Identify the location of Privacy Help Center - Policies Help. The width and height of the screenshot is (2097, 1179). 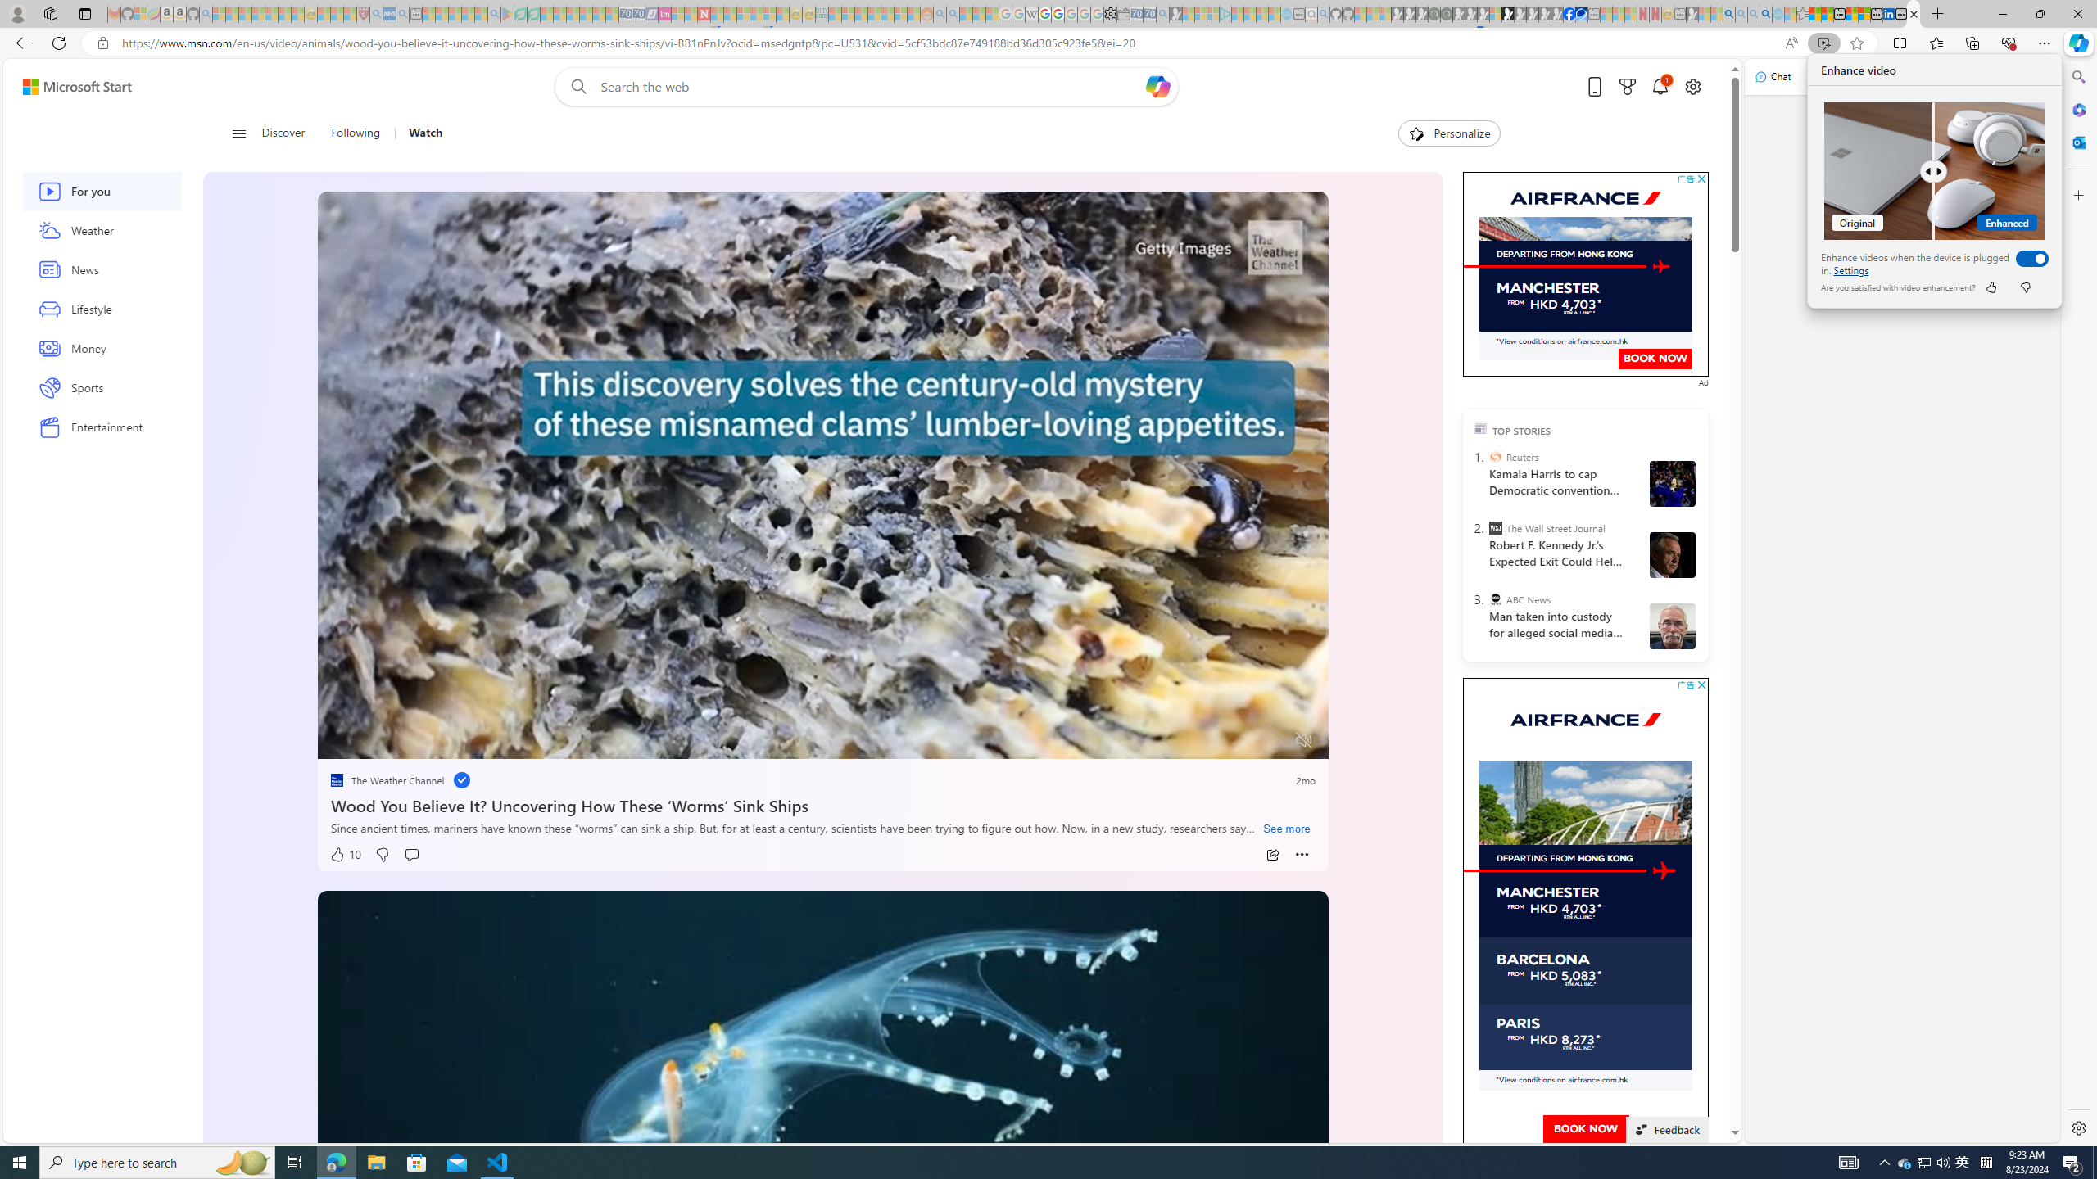
(1045, 14).